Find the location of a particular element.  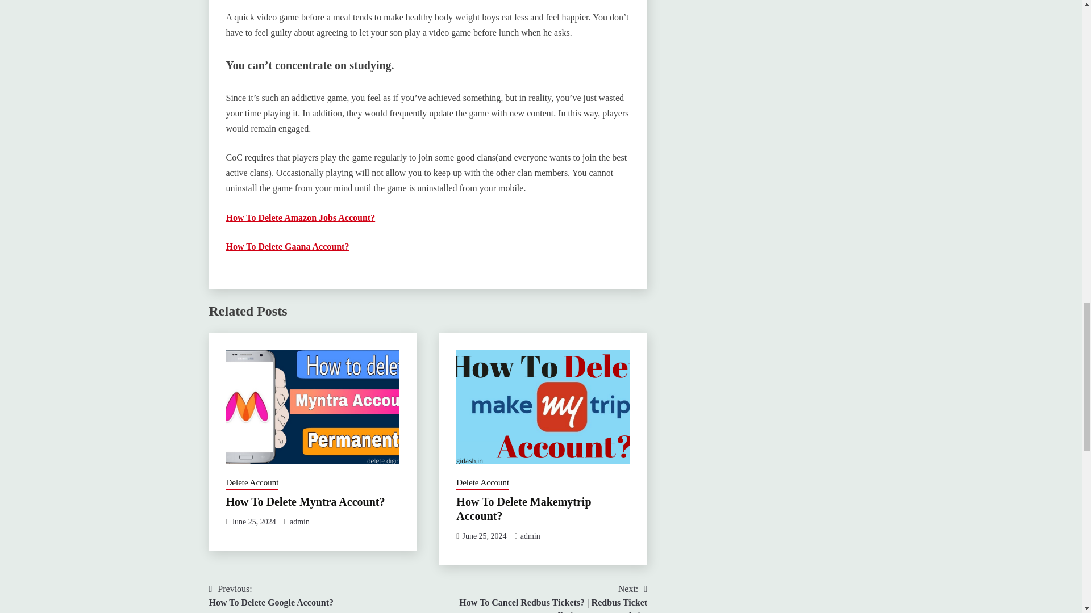

How To Delete Amazon Jobs Account? is located at coordinates (305, 502).